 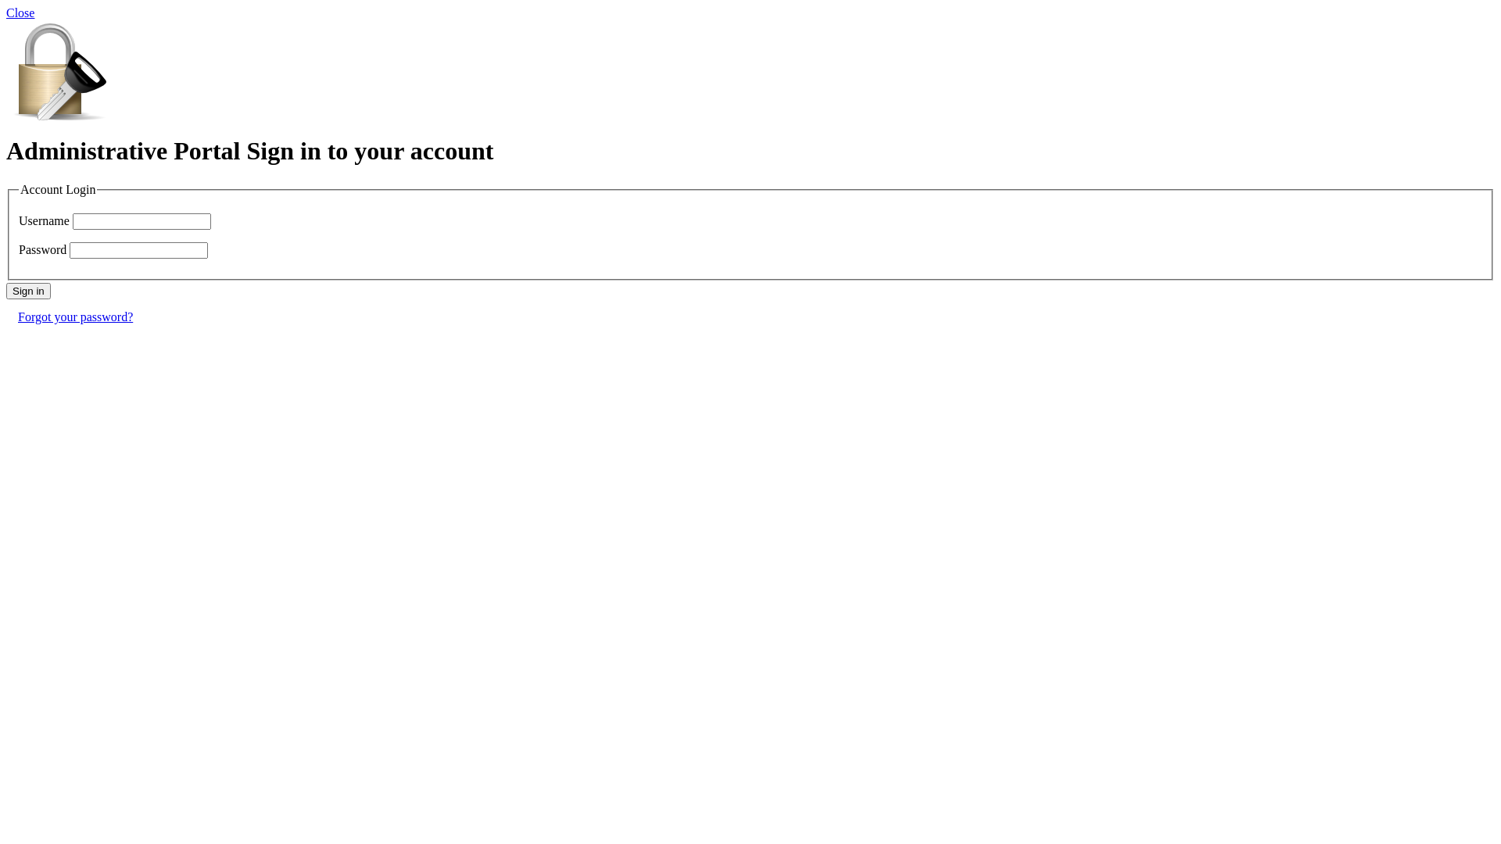 I want to click on Forgot your password?, so click(x=75, y=317).